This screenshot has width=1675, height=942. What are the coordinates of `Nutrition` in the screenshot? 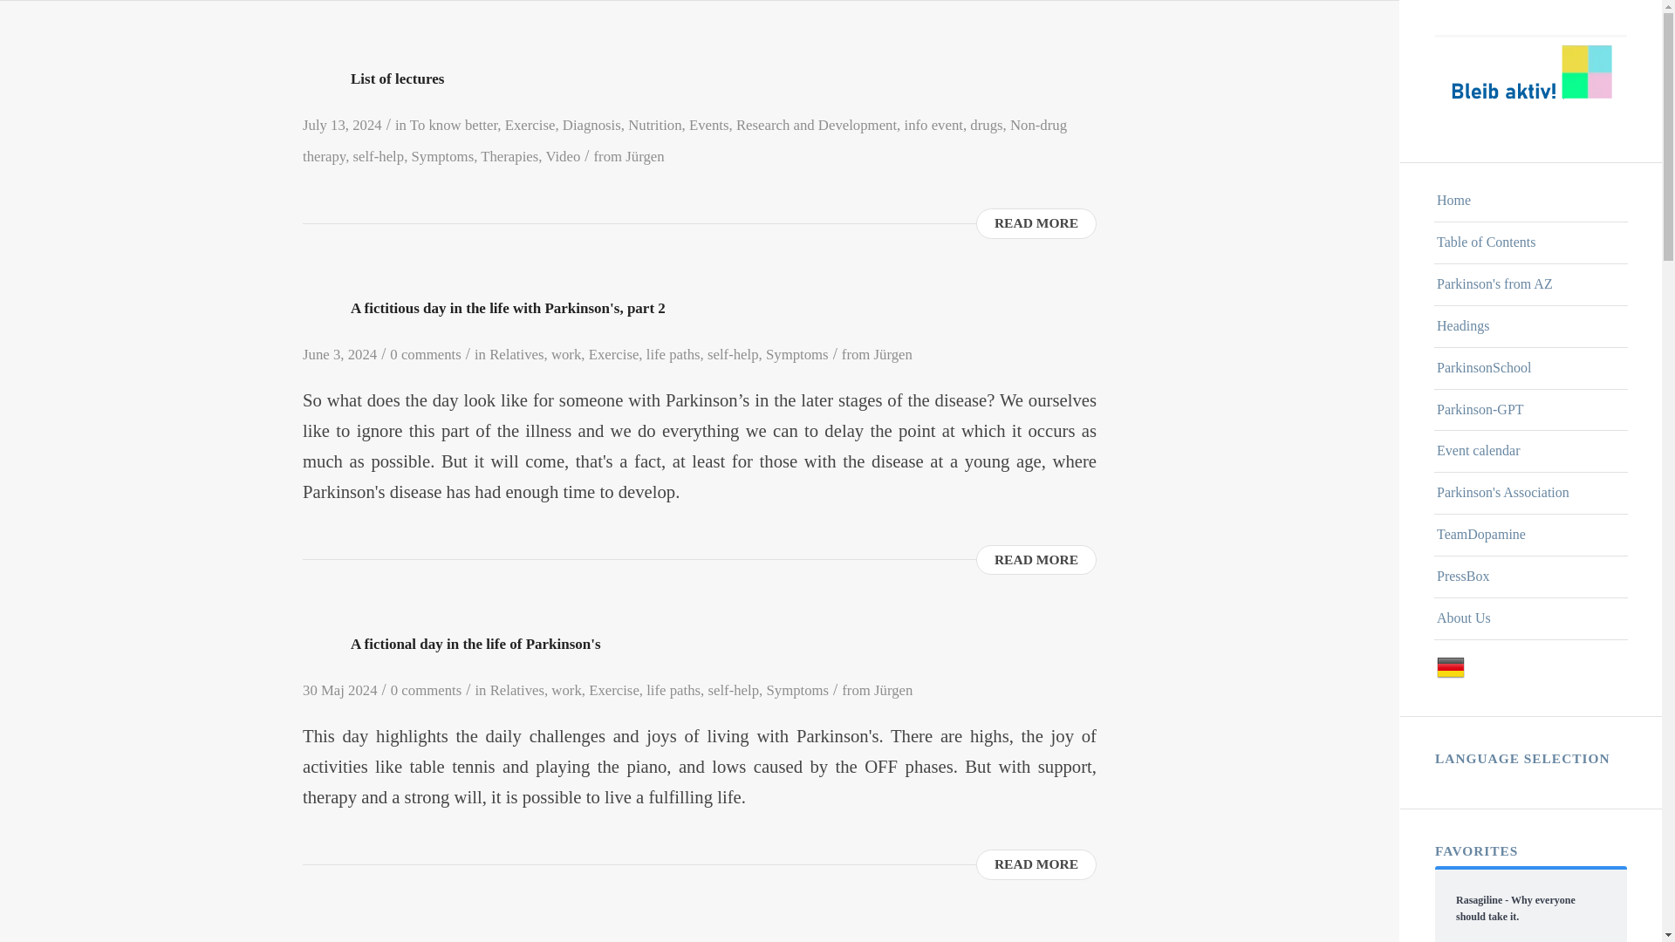 It's located at (654, 125).